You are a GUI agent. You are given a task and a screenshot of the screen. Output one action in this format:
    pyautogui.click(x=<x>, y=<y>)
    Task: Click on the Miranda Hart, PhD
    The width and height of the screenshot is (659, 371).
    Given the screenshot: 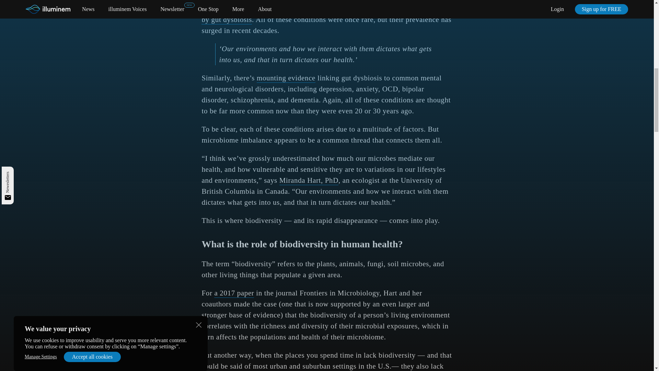 What is the action you would take?
    pyautogui.click(x=309, y=181)
    